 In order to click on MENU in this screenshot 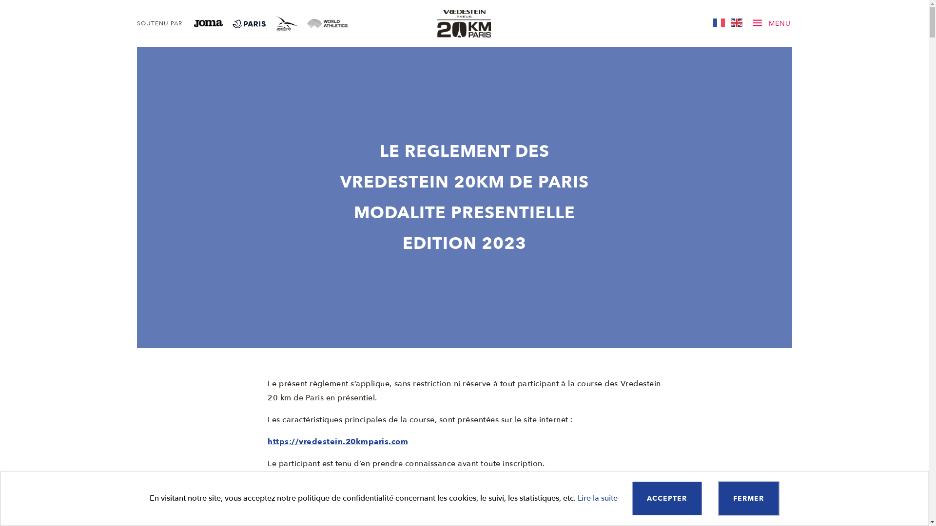, I will do `click(780, 24)`.